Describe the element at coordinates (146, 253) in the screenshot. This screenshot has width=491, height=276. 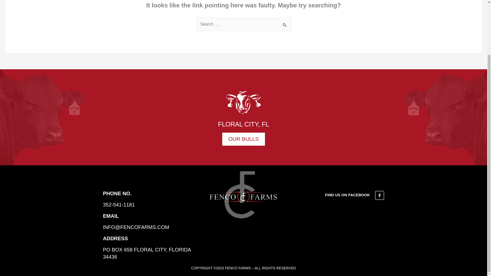
I see `PO BOX 658 FLORAL CITY, FLORIDA 34436` at that location.